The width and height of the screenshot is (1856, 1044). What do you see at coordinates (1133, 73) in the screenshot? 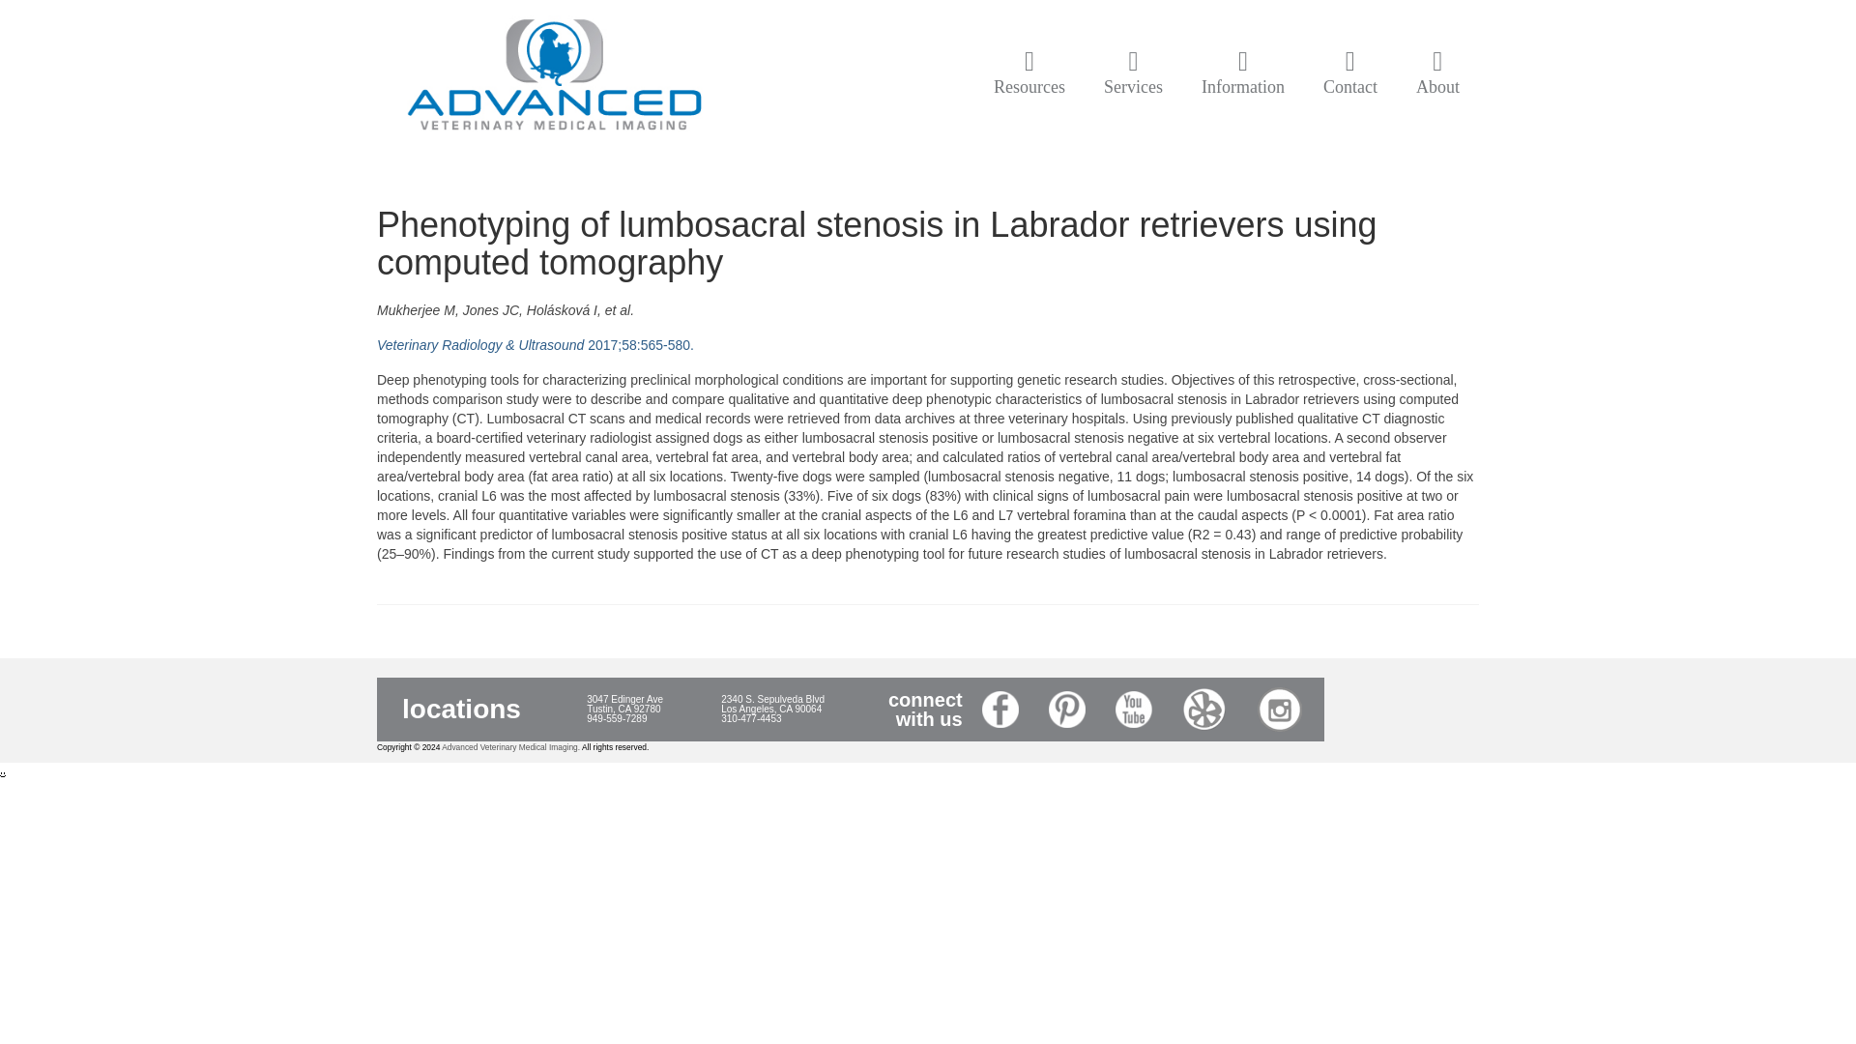
I see `Services` at bounding box center [1133, 73].